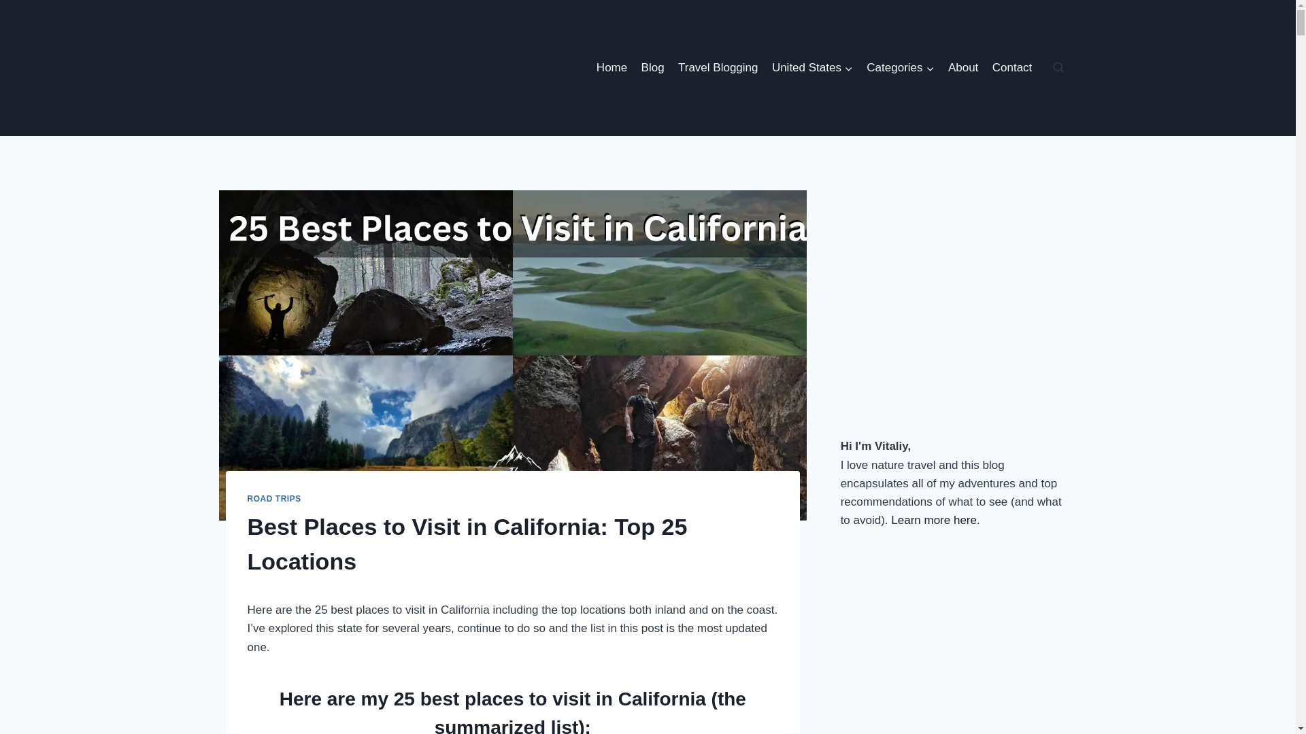 The height and width of the screenshot is (734, 1306). Describe the element at coordinates (812, 68) in the screenshot. I see `United States` at that location.